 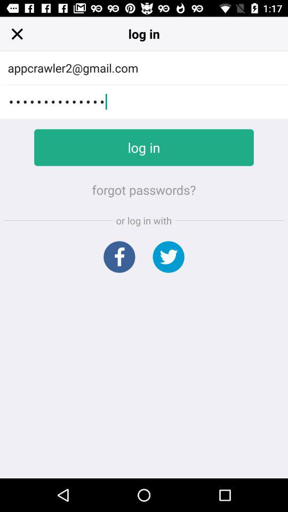 What do you see at coordinates (119, 257) in the screenshot?
I see `facebook` at bounding box center [119, 257].